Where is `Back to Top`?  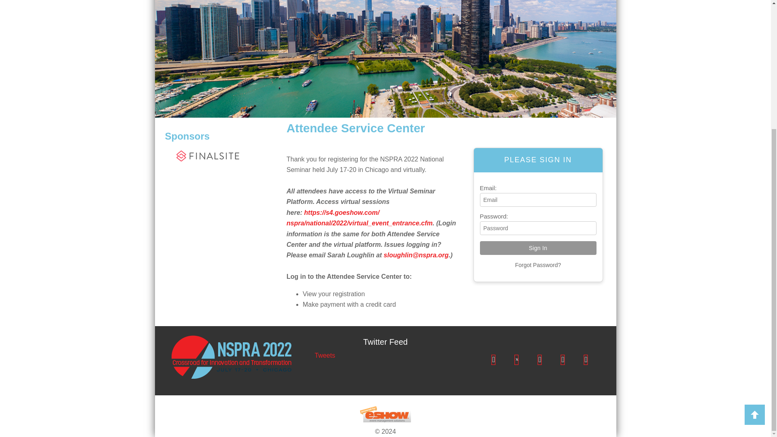 Back to Top is located at coordinates (754, 236).